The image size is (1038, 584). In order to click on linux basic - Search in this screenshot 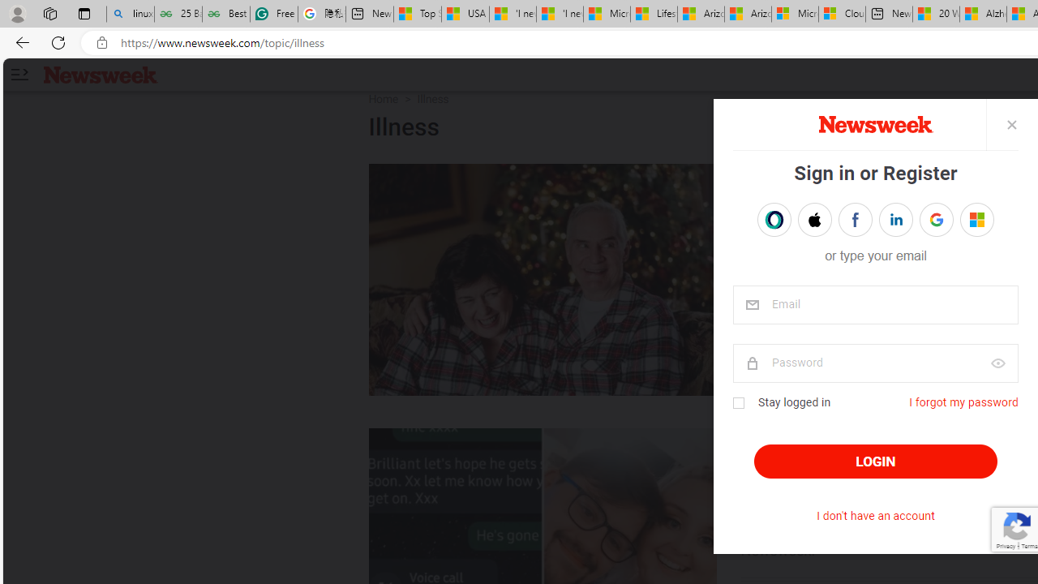, I will do `click(130, 15)`.